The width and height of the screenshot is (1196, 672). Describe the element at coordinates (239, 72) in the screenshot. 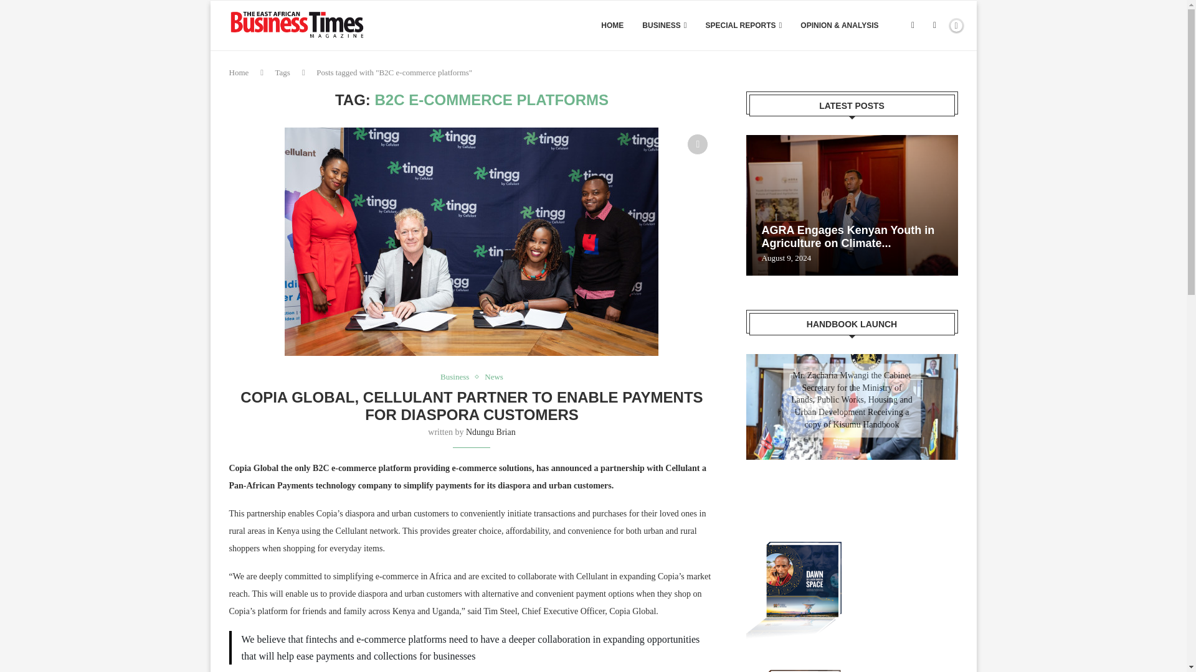

I see `Home` at that location.